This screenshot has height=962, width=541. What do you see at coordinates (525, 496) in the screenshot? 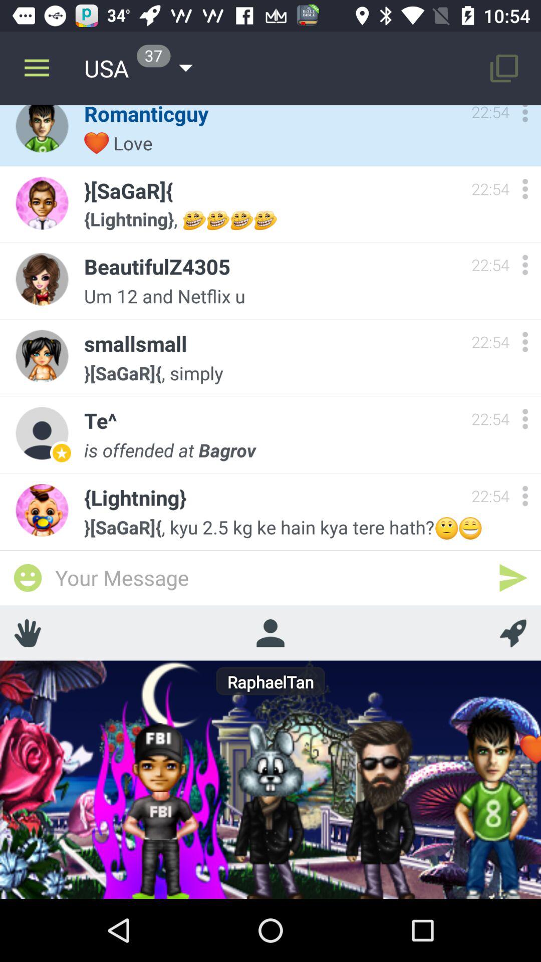
I see `more options` at bounding box center [525, 496].